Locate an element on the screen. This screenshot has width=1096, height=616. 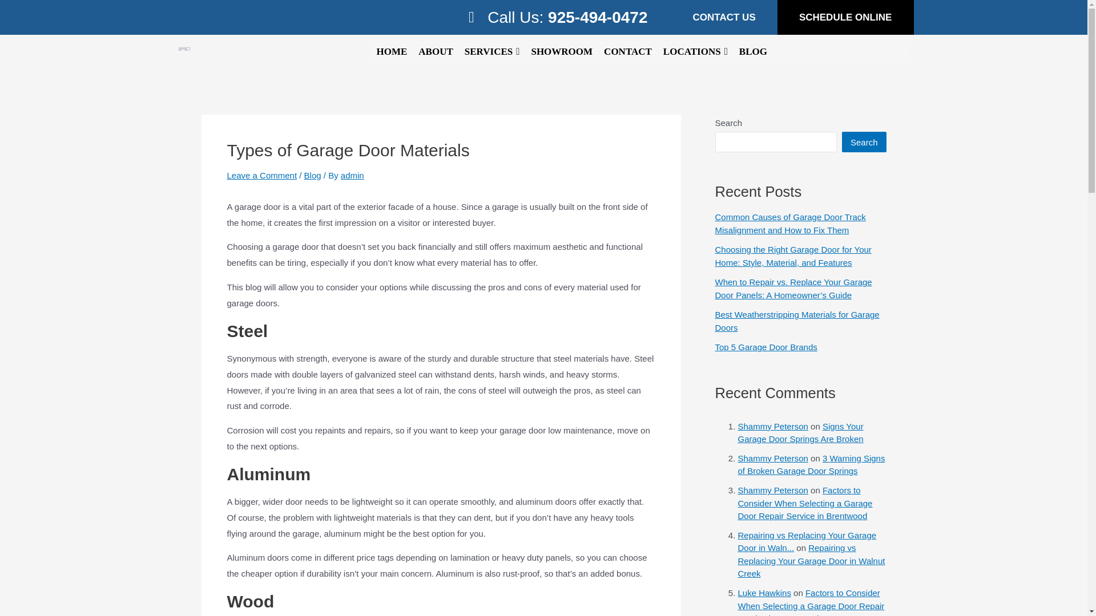
ABOUT is located at coordinates (435, 52).